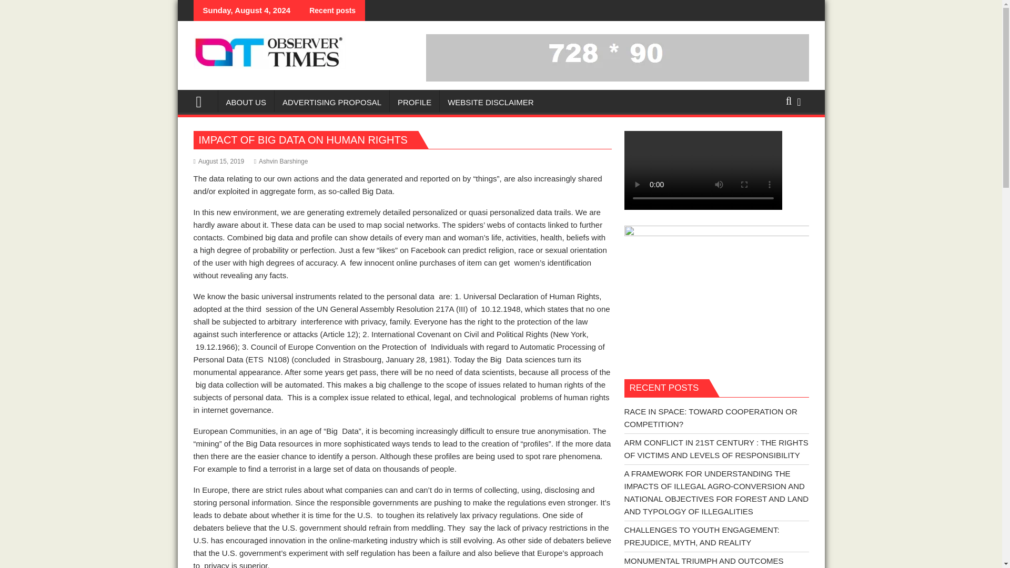  Describe the element at coordinates (246, 102) in the screenshot. I see `ABOUT US` at that location.